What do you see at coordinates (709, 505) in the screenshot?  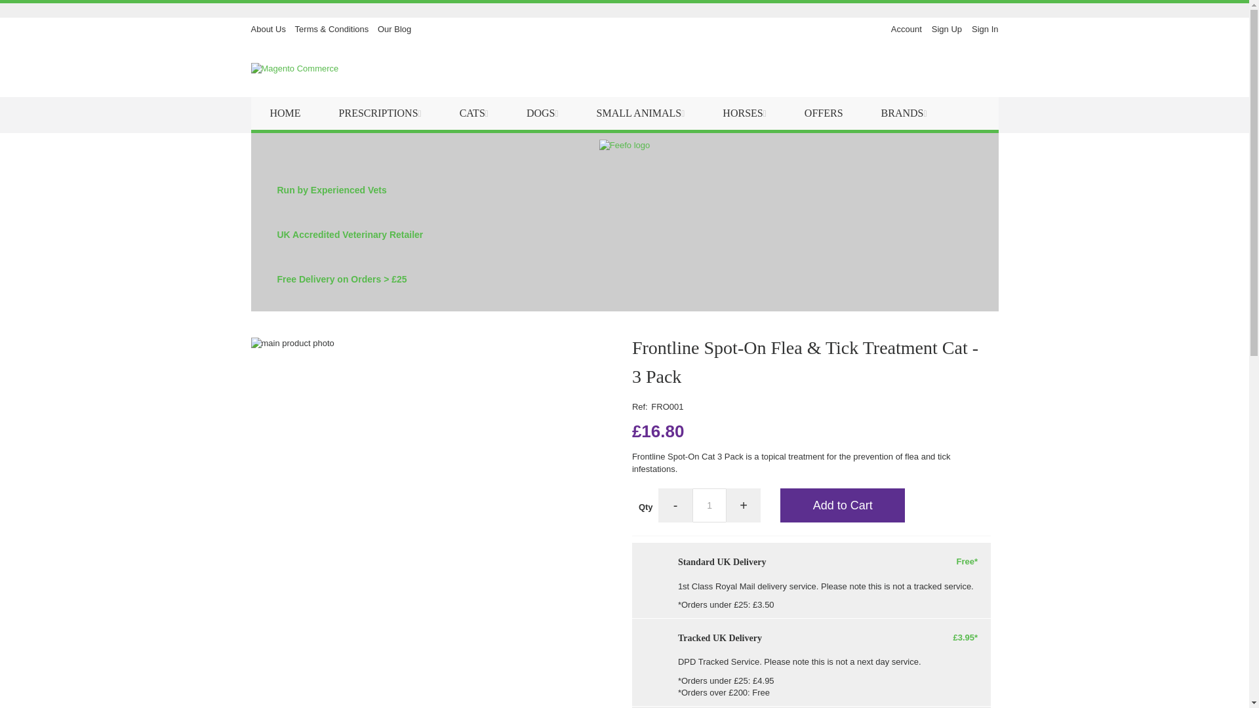 I see `Qty` at bounding box center [709, 505].